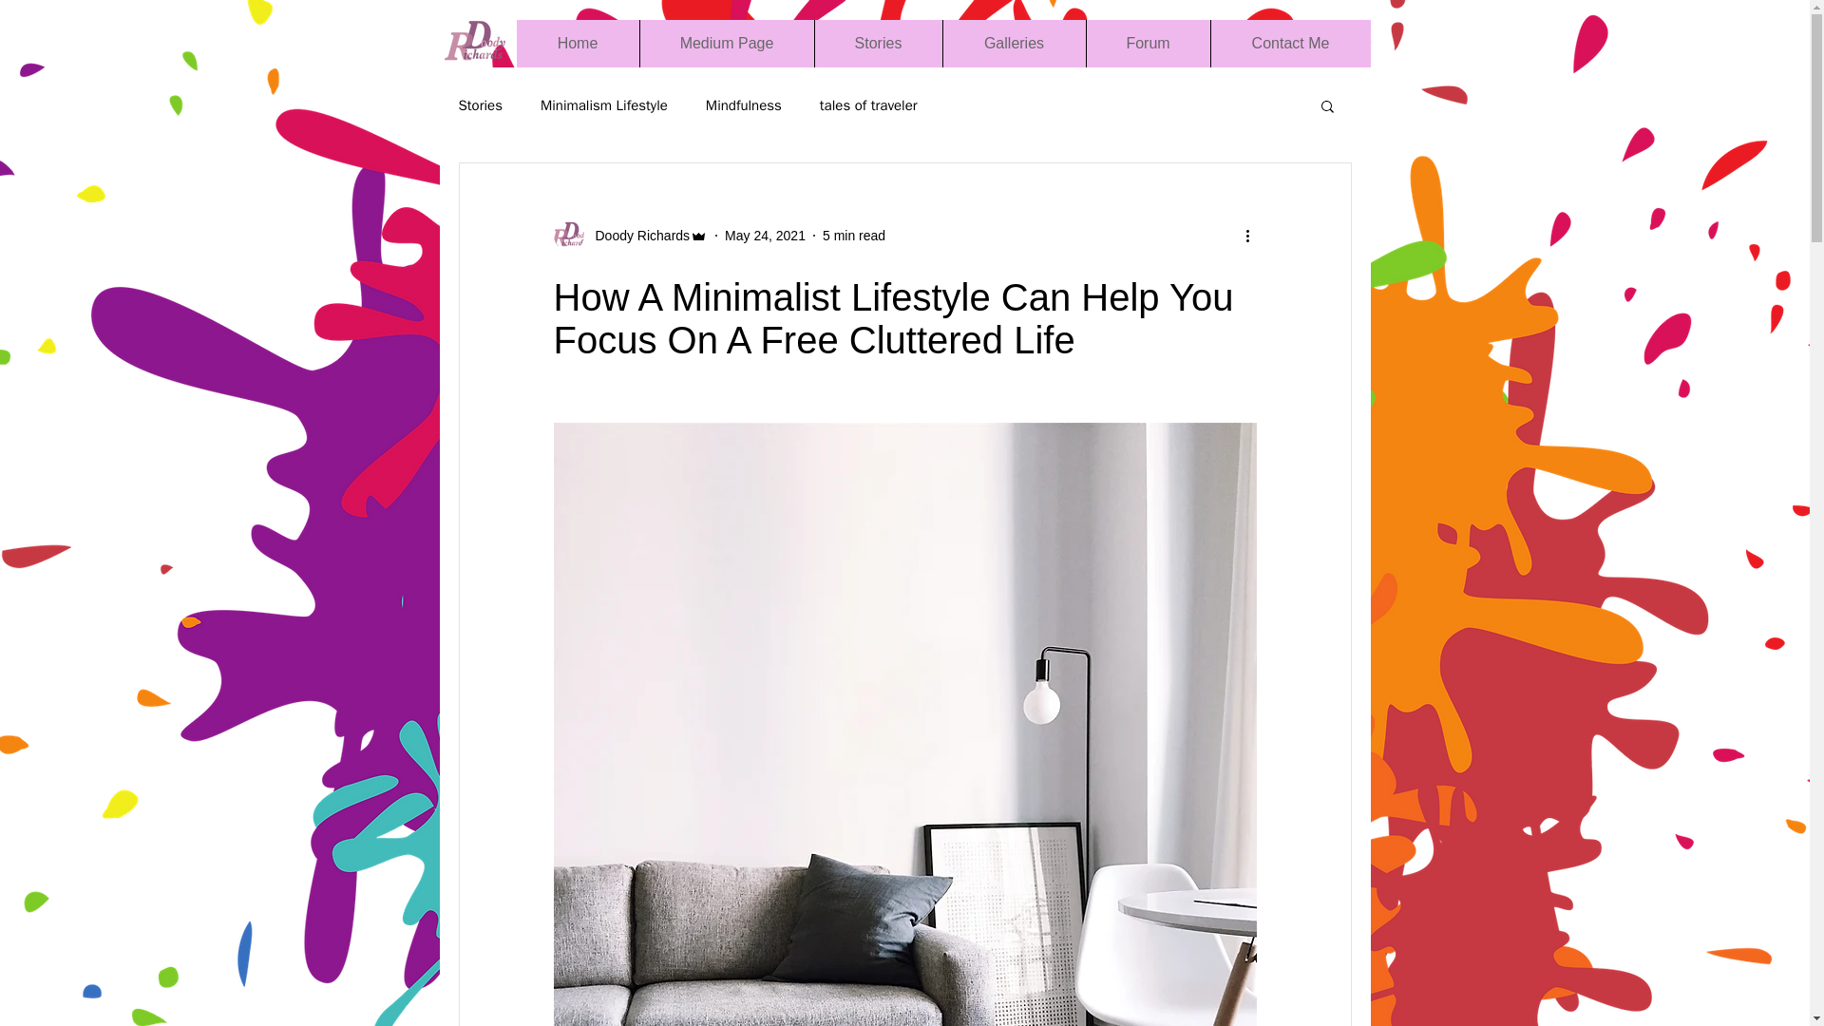 The image size is (1824, 1026). I want to click on Galleries, so click(1014, 44).